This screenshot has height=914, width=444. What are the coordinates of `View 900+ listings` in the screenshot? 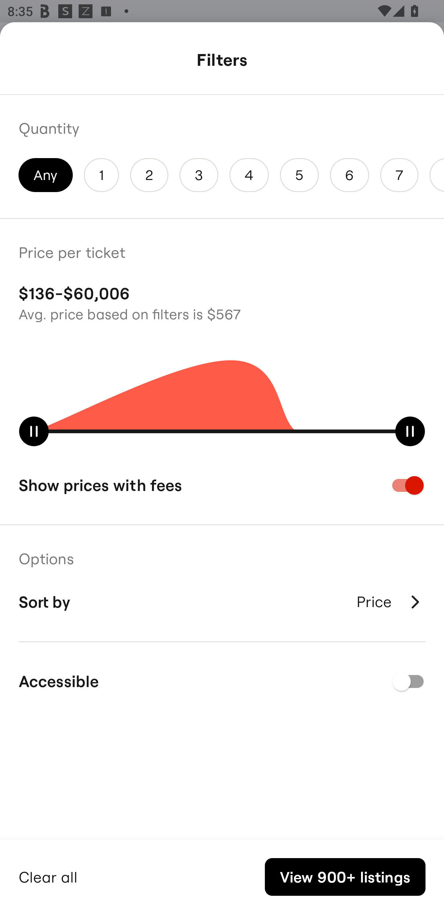 It's located at (345, 877).